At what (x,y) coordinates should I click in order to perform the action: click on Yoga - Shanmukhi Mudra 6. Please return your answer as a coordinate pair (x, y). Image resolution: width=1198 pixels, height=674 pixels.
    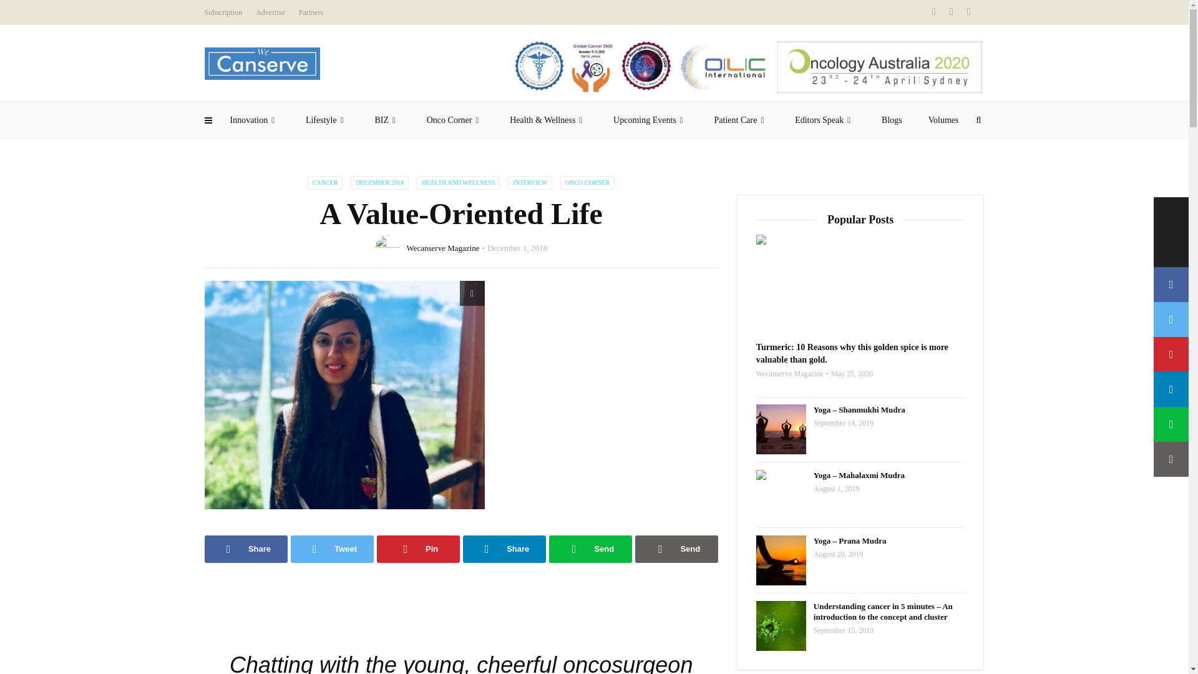
    Looking at the image, I should click on (781, 429).